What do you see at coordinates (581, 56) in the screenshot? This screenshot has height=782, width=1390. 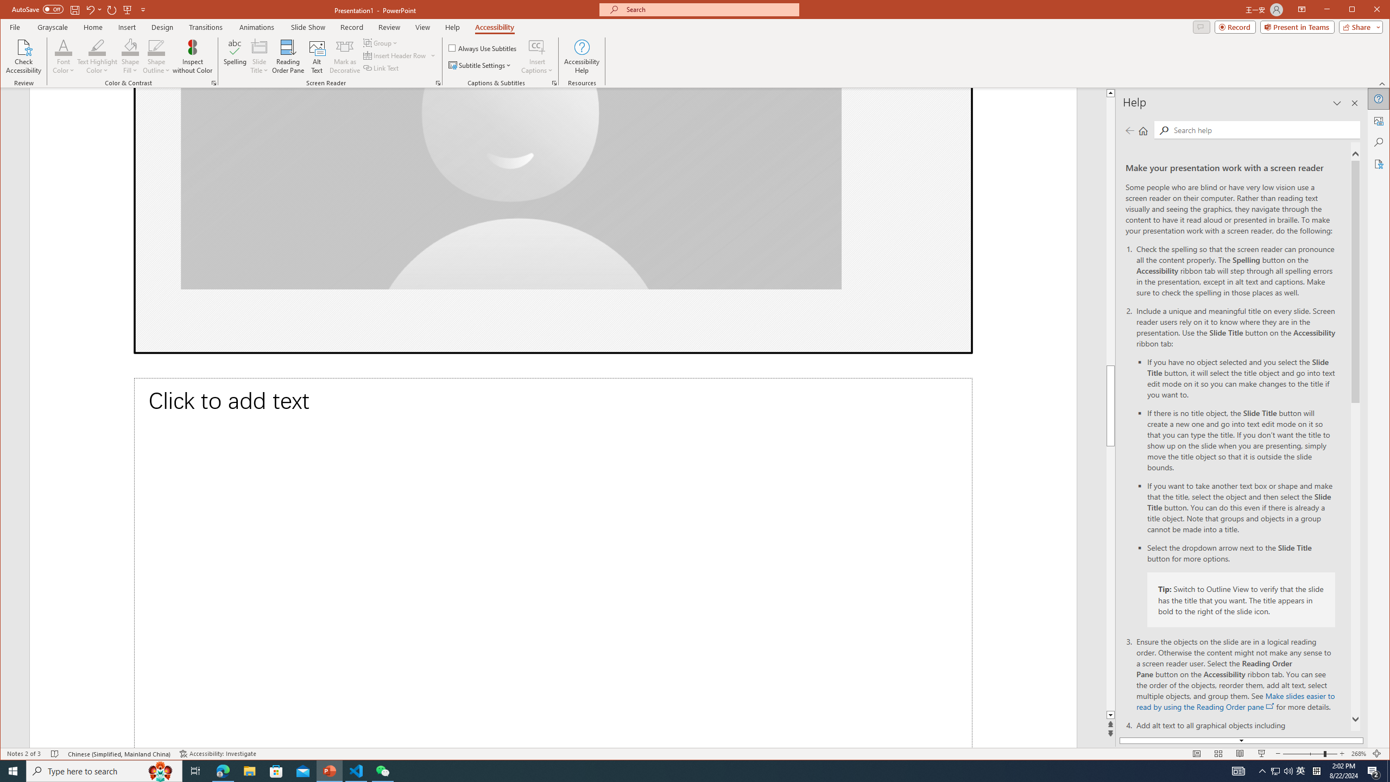 I see `Accessibility Help` at bounding box center [581, 56].